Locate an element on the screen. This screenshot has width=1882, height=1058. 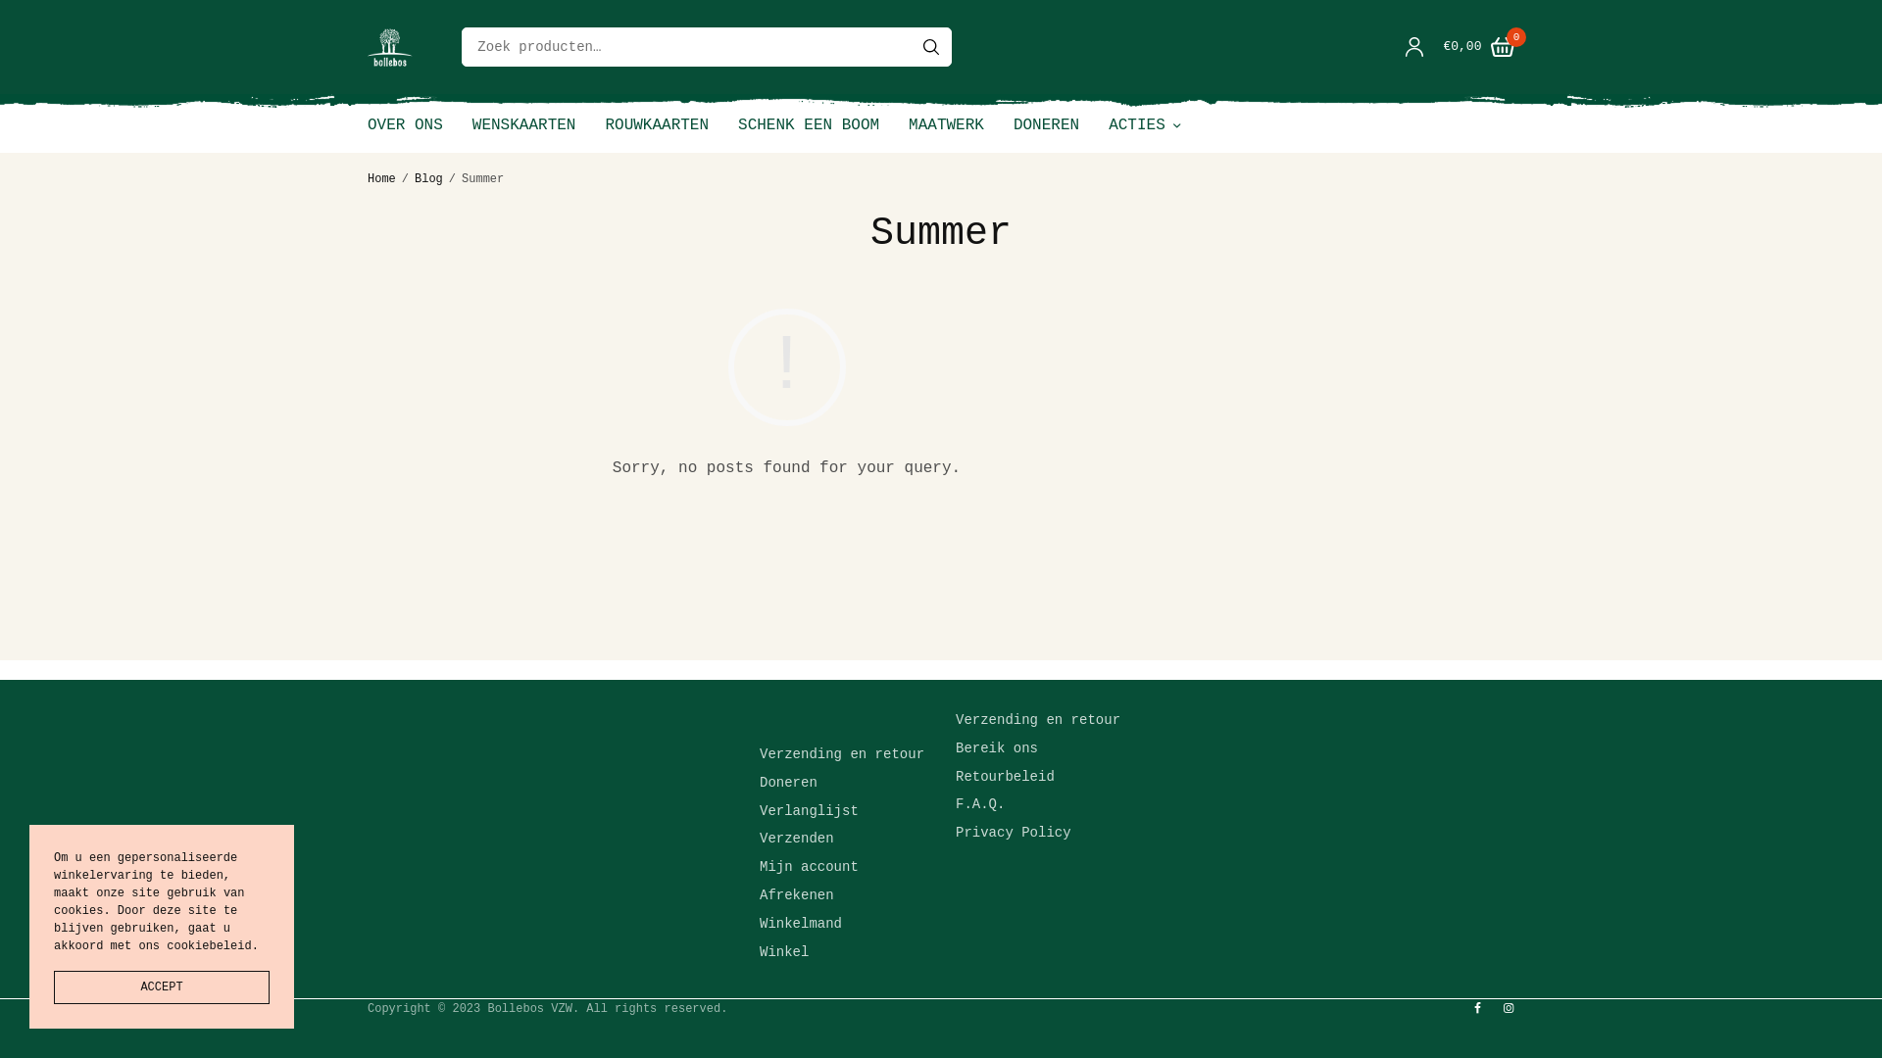
Verzending en retour is located at coordinates (1038, 720).